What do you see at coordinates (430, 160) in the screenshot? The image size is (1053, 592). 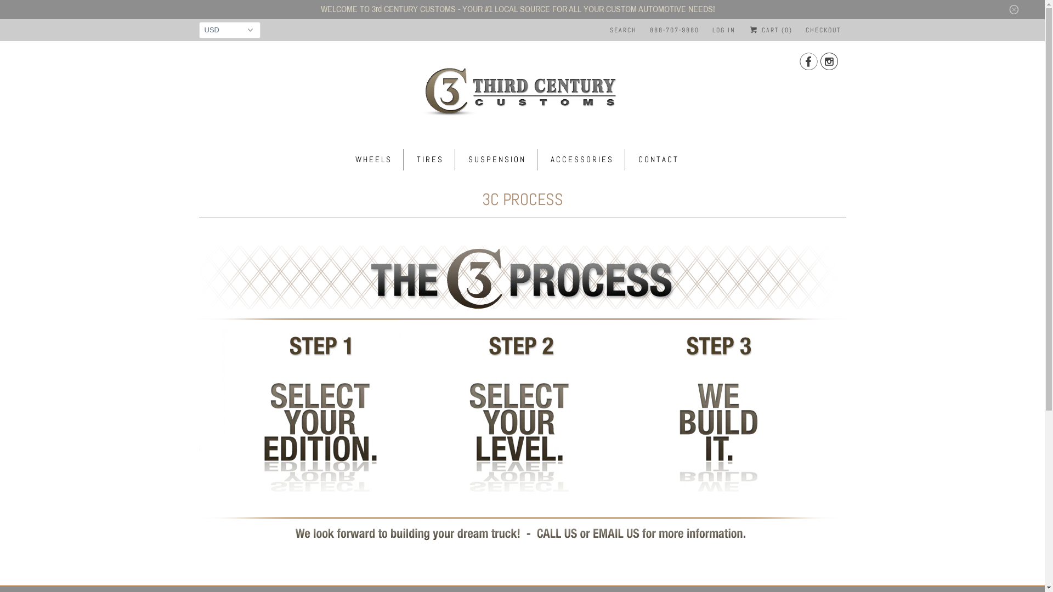 I see `TIRES` at bounding box center [430, 160].